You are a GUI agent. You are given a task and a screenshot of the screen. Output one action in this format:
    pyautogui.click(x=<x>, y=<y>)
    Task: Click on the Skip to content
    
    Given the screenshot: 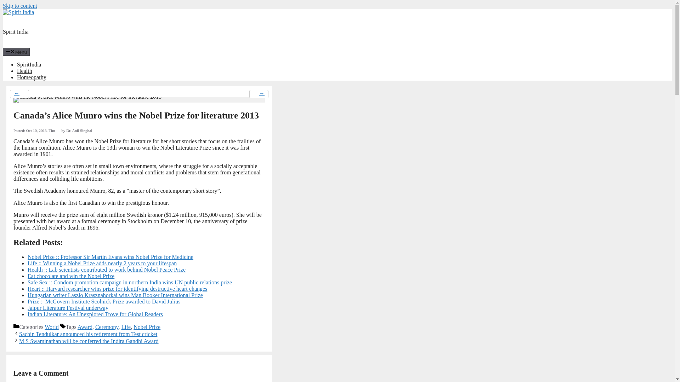 What is the action you would take?
    pyautogui.click(x=20, y=6)
    